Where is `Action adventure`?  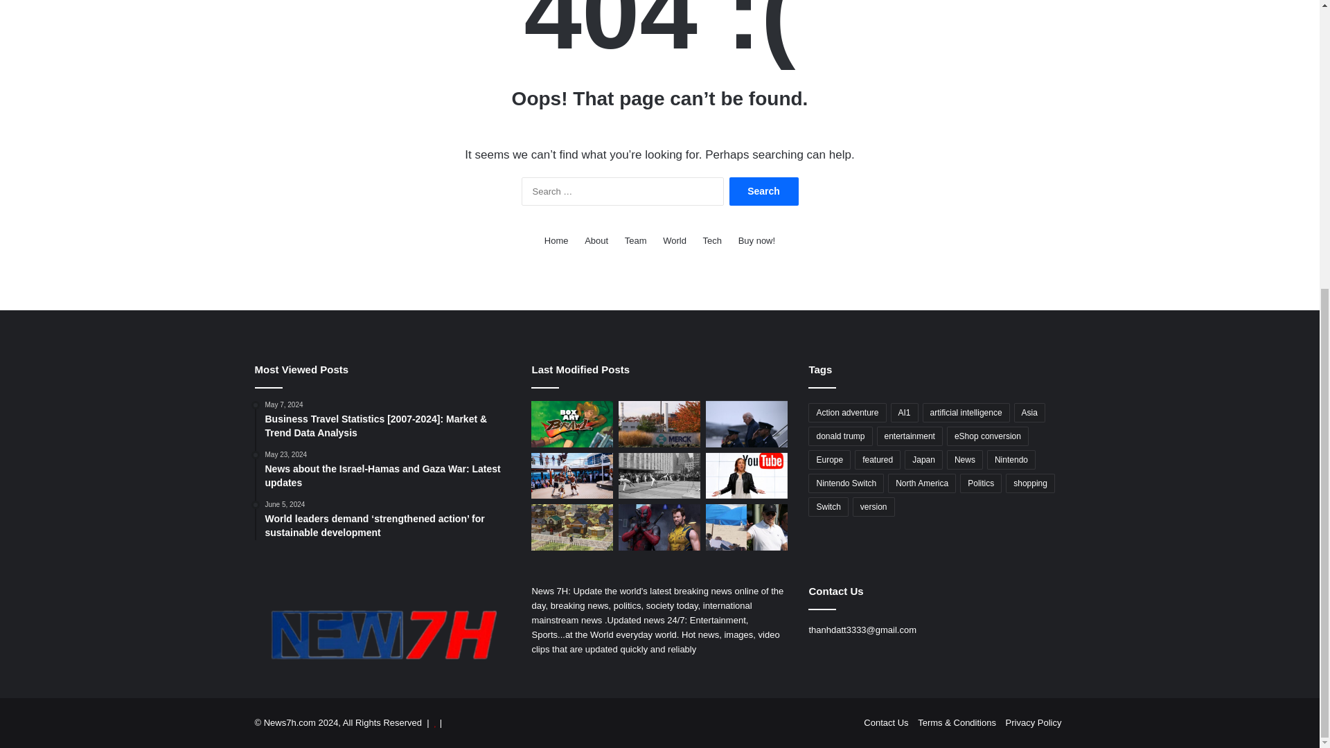 Action adventure is located at coordinates (846, 413).